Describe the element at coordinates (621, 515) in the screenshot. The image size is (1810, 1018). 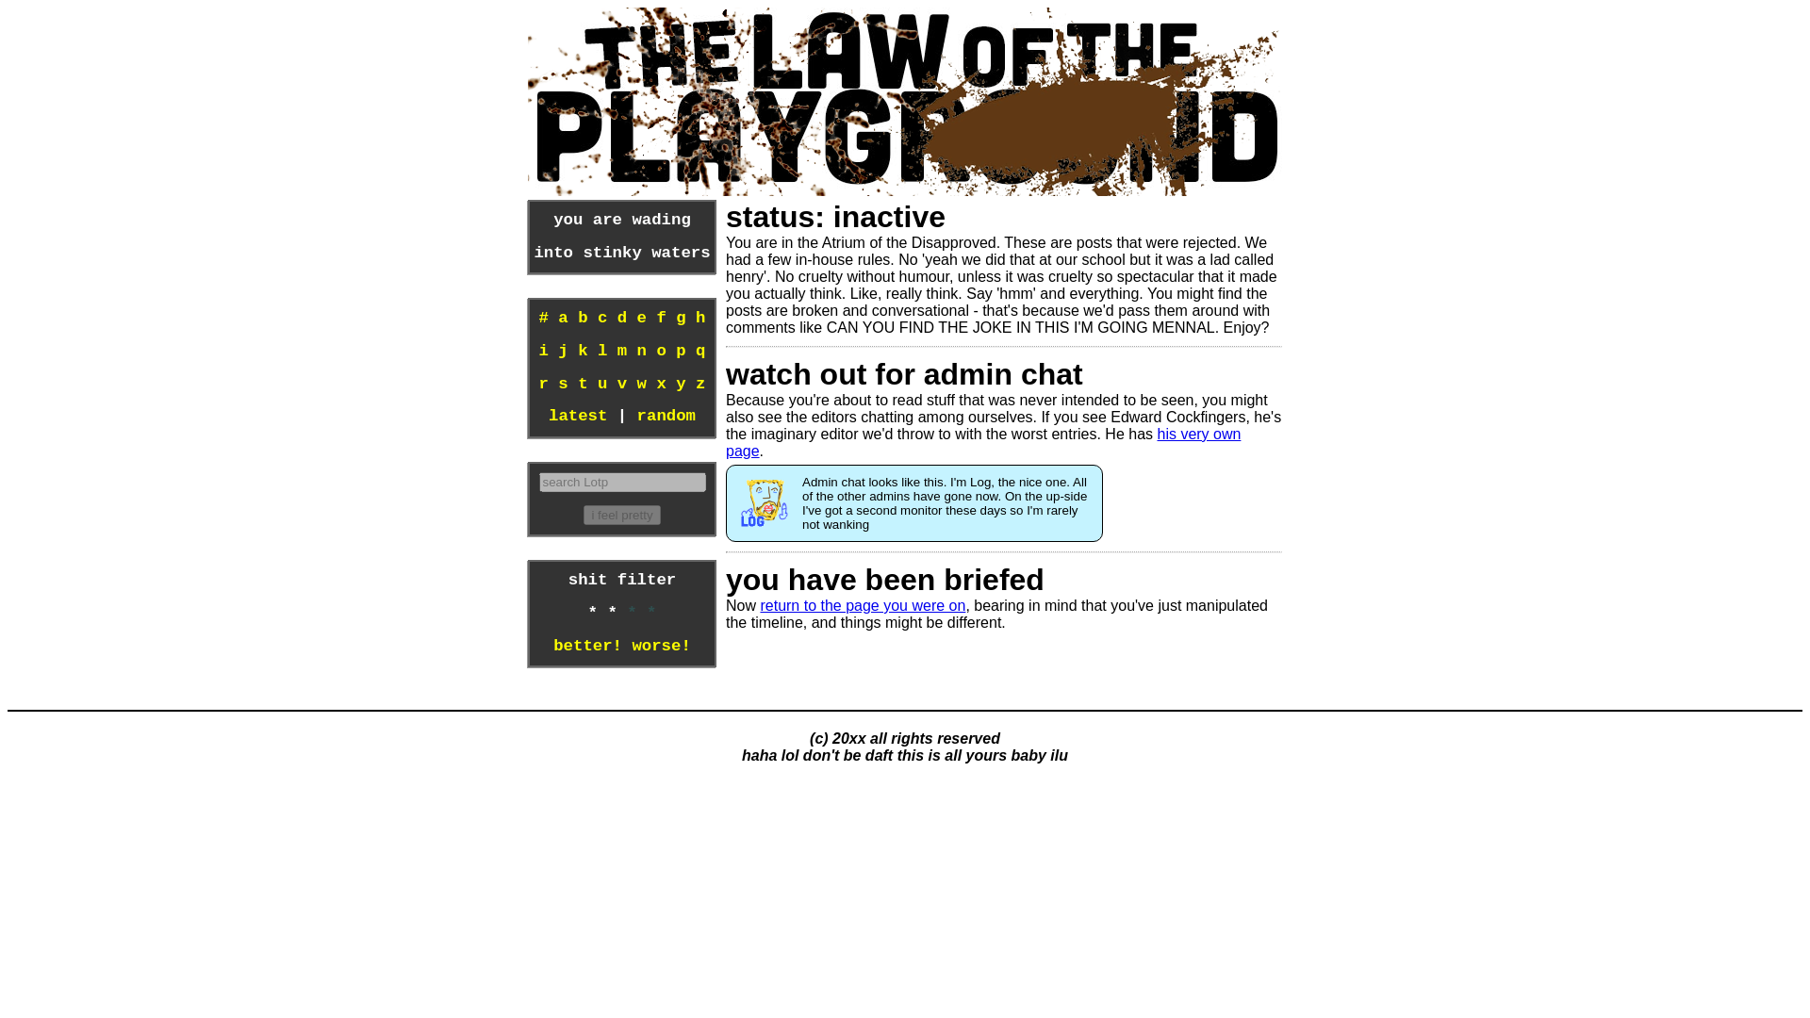
I see `i feel pretty` at that location.